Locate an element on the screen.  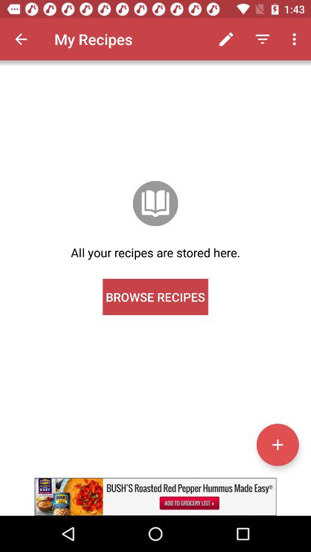
open advertisement is located at coordinates (155, 497).